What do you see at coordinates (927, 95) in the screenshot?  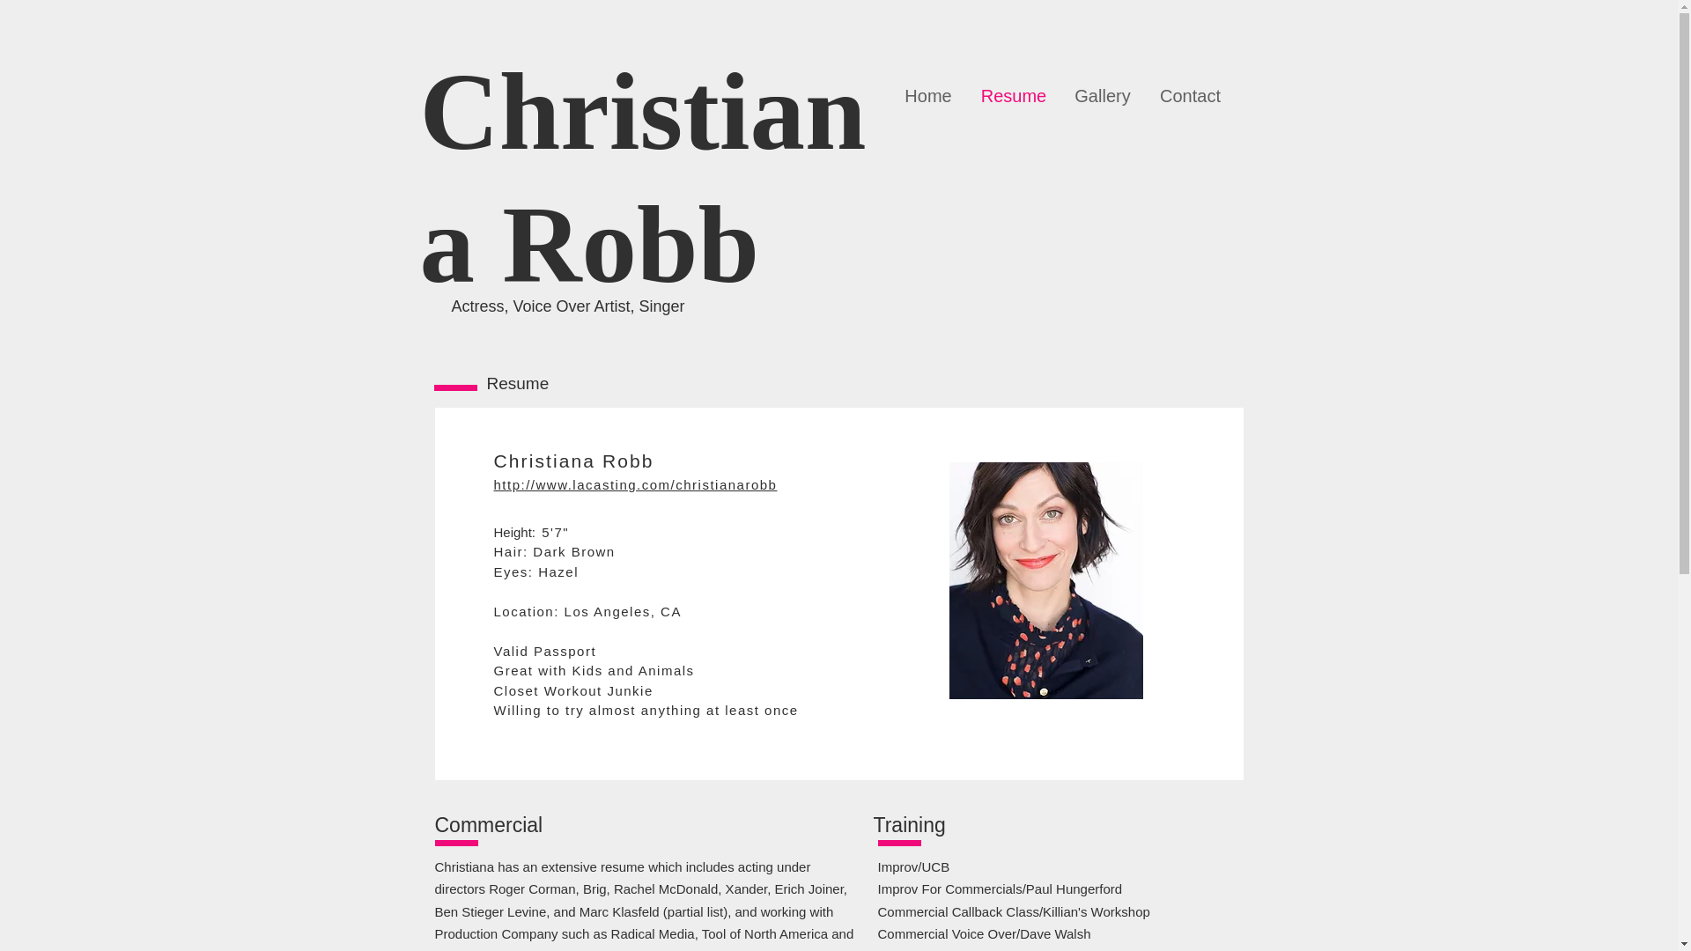 I see `Home` at bounding box center [927, 95].